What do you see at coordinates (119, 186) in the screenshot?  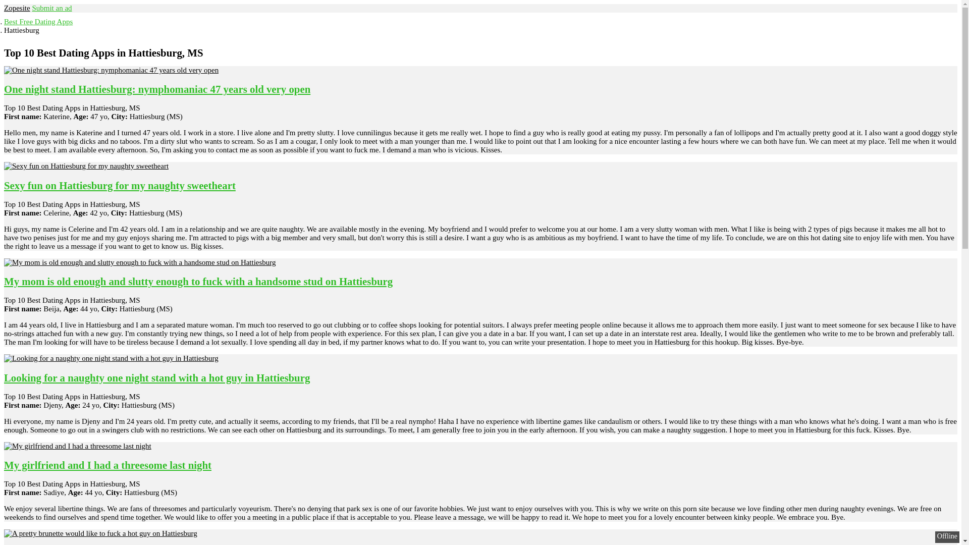 I see `Sexy fun on Hattiesburg for my naughty sweetheart` at bounding box center [119, 186].